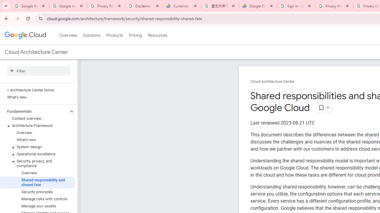  I want to click on Manage risks with controls, so click(37, 199).